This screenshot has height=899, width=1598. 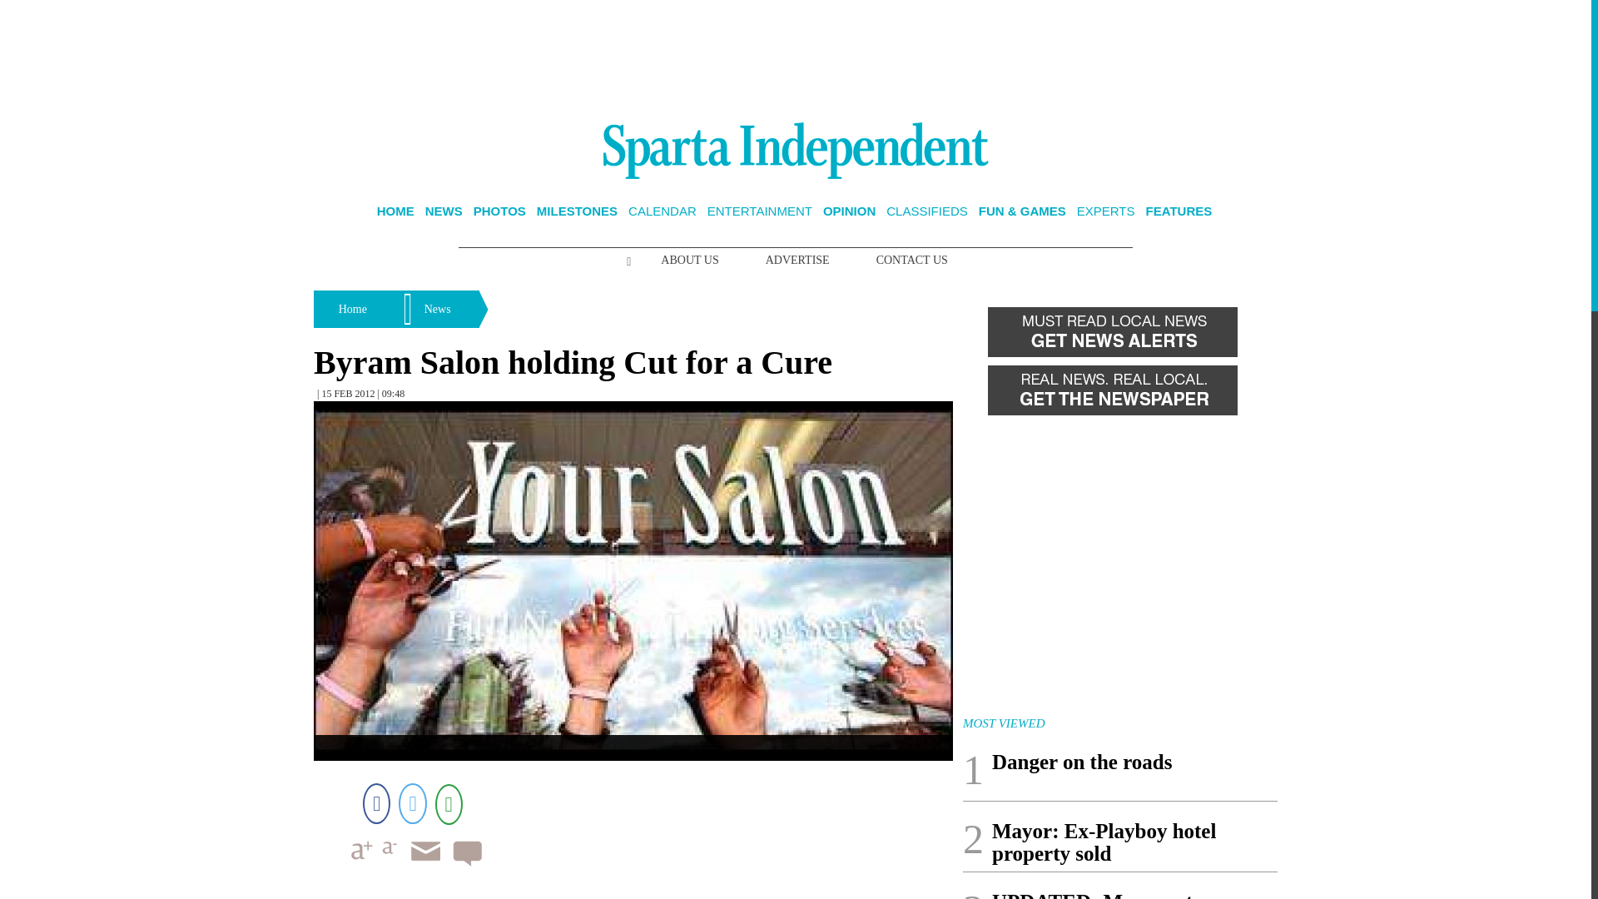 I want to click on FEATURES, so click(x=1179, y=211).